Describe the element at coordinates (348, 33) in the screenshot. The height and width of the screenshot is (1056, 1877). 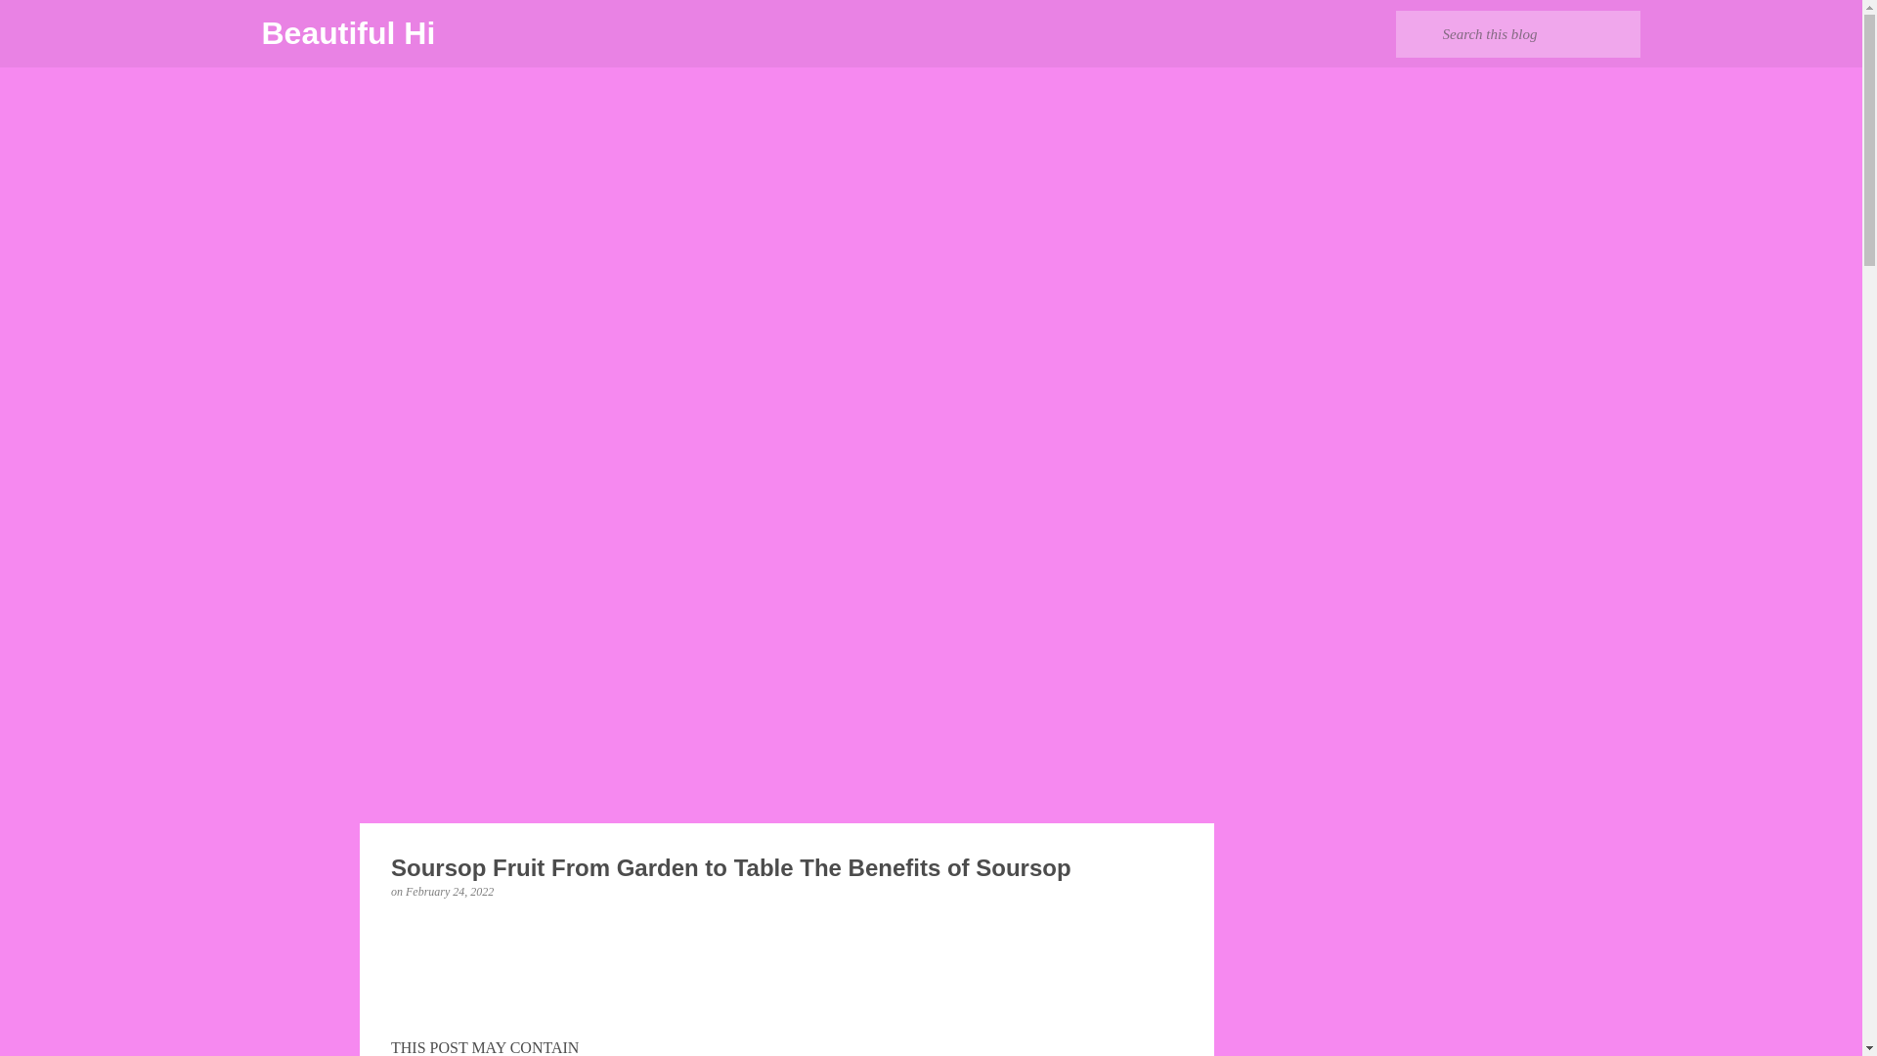
I see `Beautiful Hi` at that location.